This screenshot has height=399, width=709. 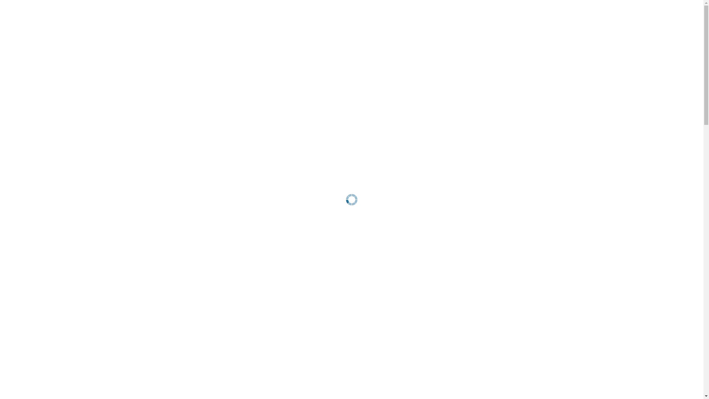 What do you see at coordinates (26, 98) in the screenshot?
I see `Services` at bounding box center [26, 98].